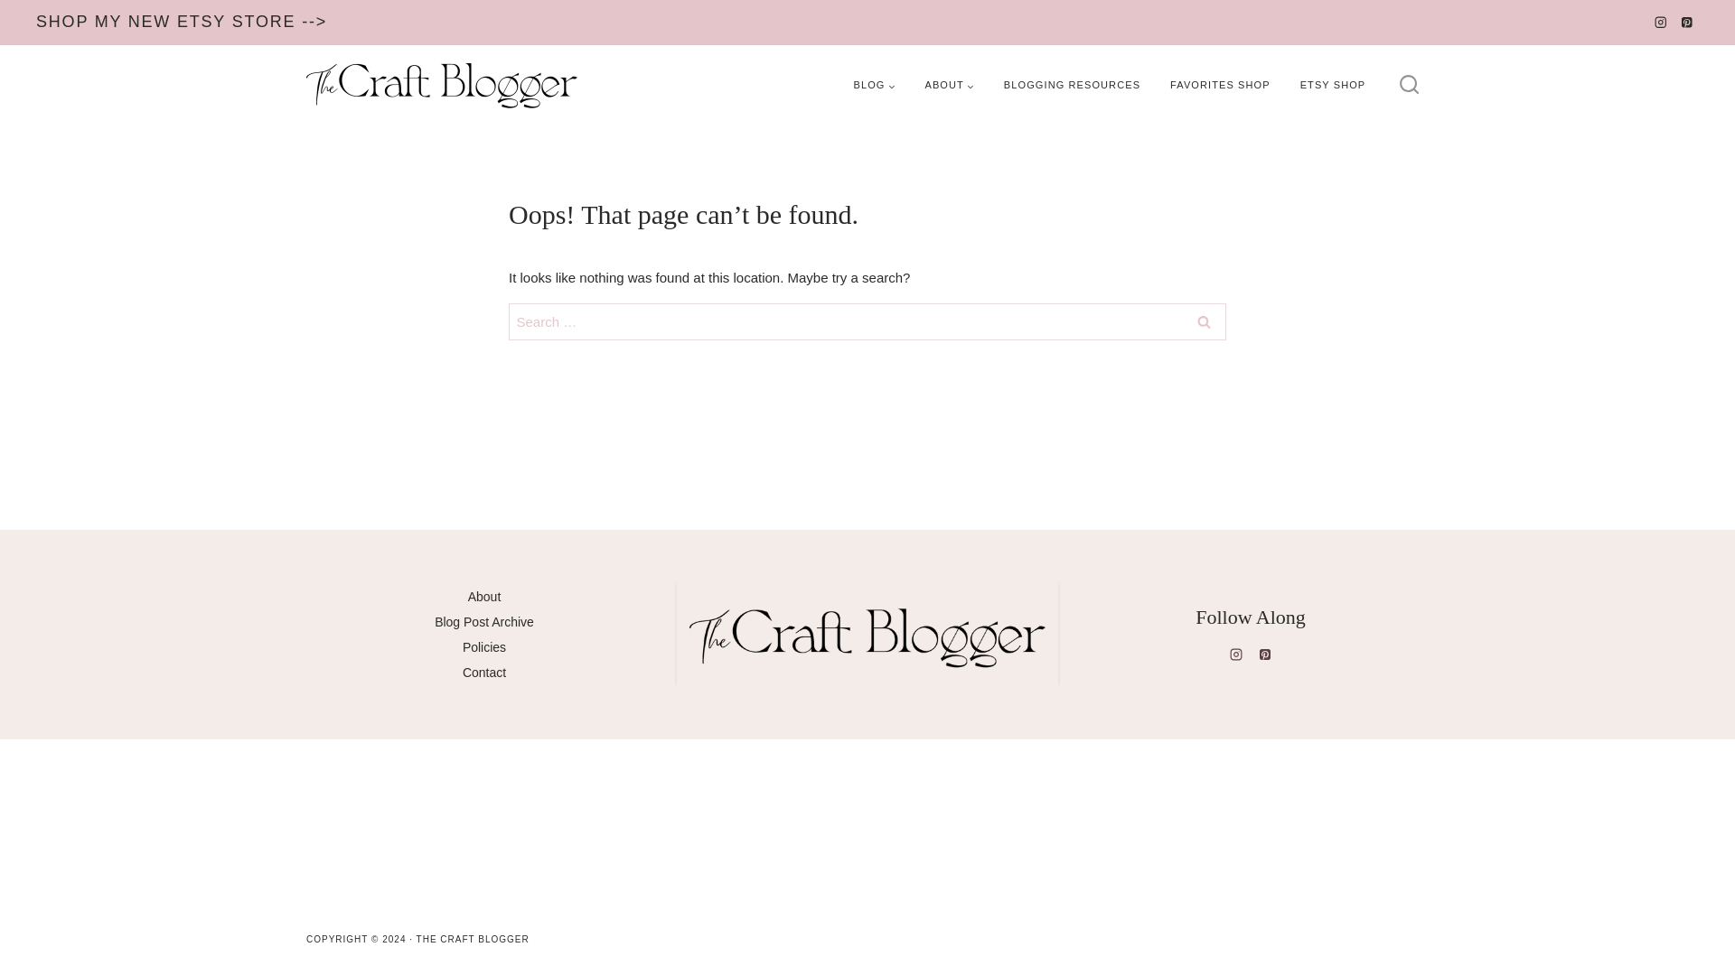 Image resolution: width=1735 pixels, height=975 pixels. I want to click on BLOG, so click(873, 85).